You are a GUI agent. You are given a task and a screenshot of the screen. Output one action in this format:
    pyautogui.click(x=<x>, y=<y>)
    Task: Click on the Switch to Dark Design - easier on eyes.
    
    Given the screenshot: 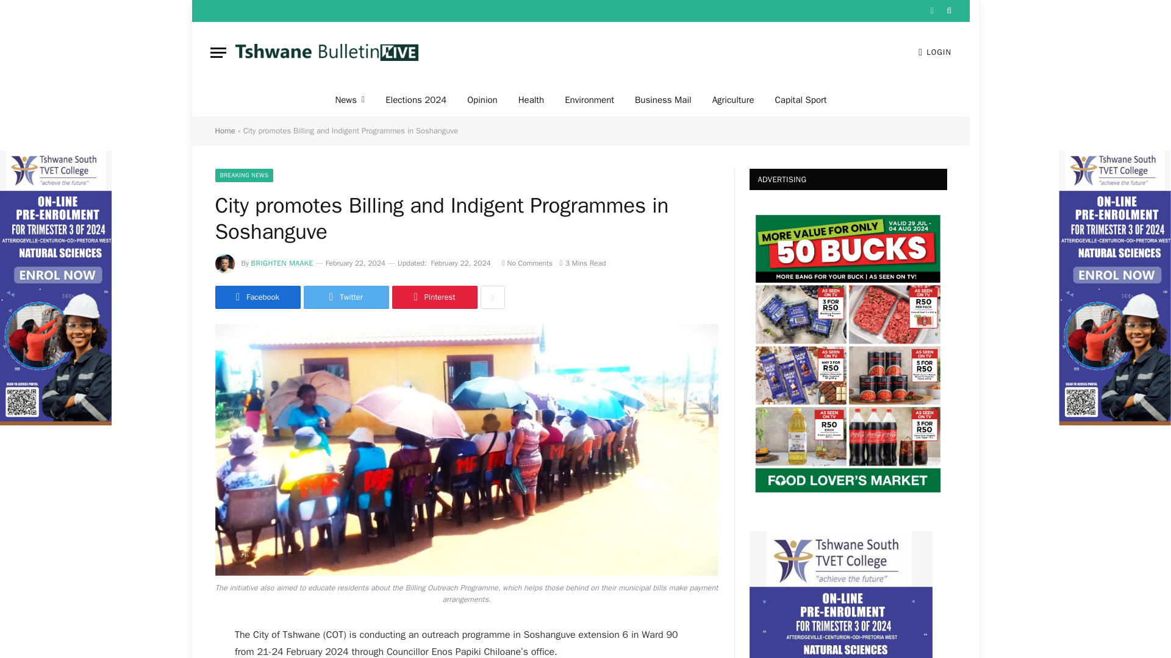 What is the action you would take?
    pyautogui.click(x=932, y=10)
    